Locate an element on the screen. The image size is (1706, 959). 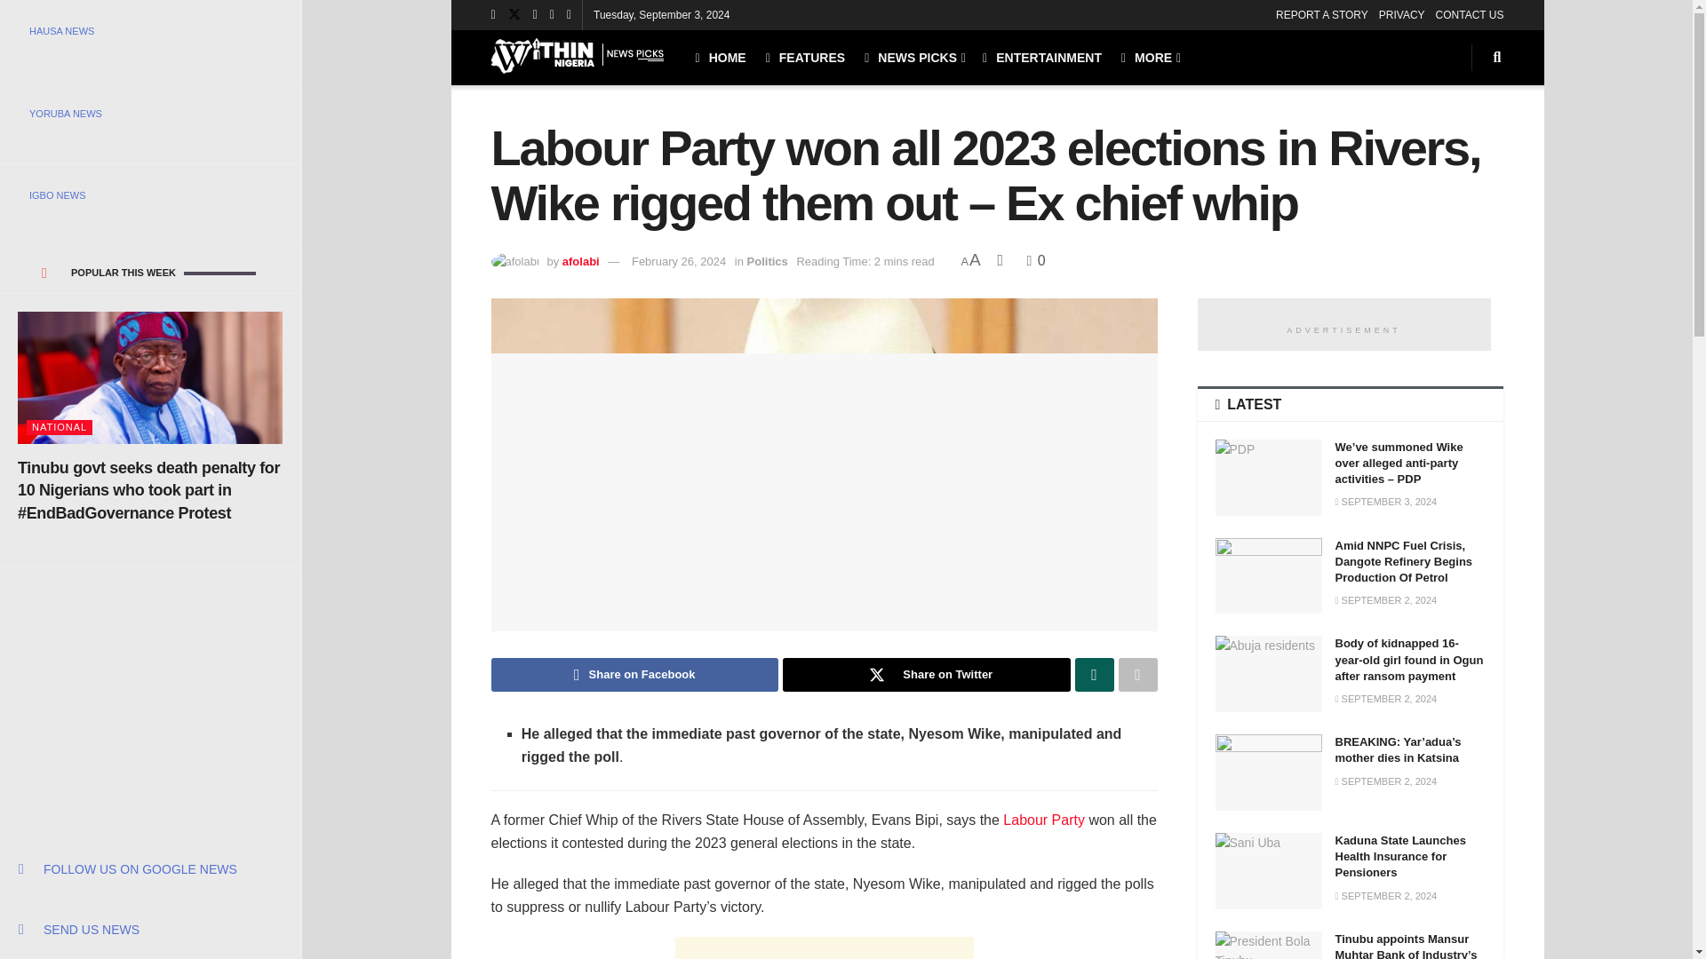
WITHIN NIGERIA ON GOOGLE NEWS is located at coordinates (149, 868).